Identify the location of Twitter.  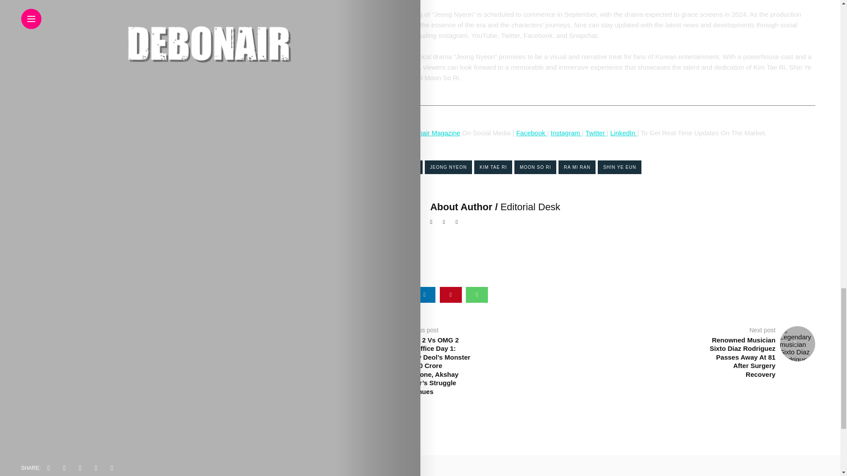
(595, 132).